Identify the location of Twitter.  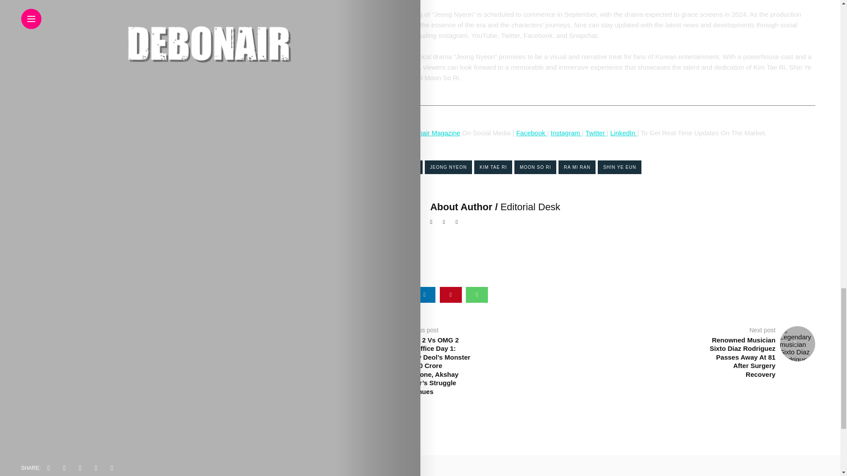
(595, 132).